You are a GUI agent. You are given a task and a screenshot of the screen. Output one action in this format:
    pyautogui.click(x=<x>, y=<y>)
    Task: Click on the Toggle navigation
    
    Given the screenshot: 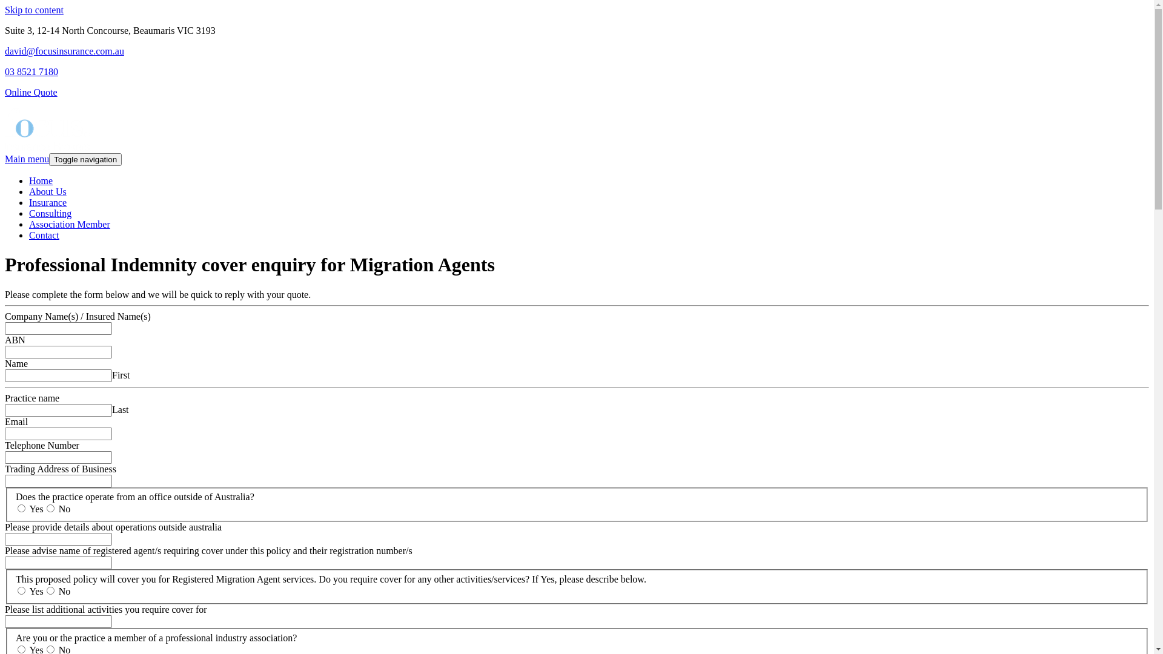 What is the action you would take?
    pyautogui.click(x=85, y=160)
    